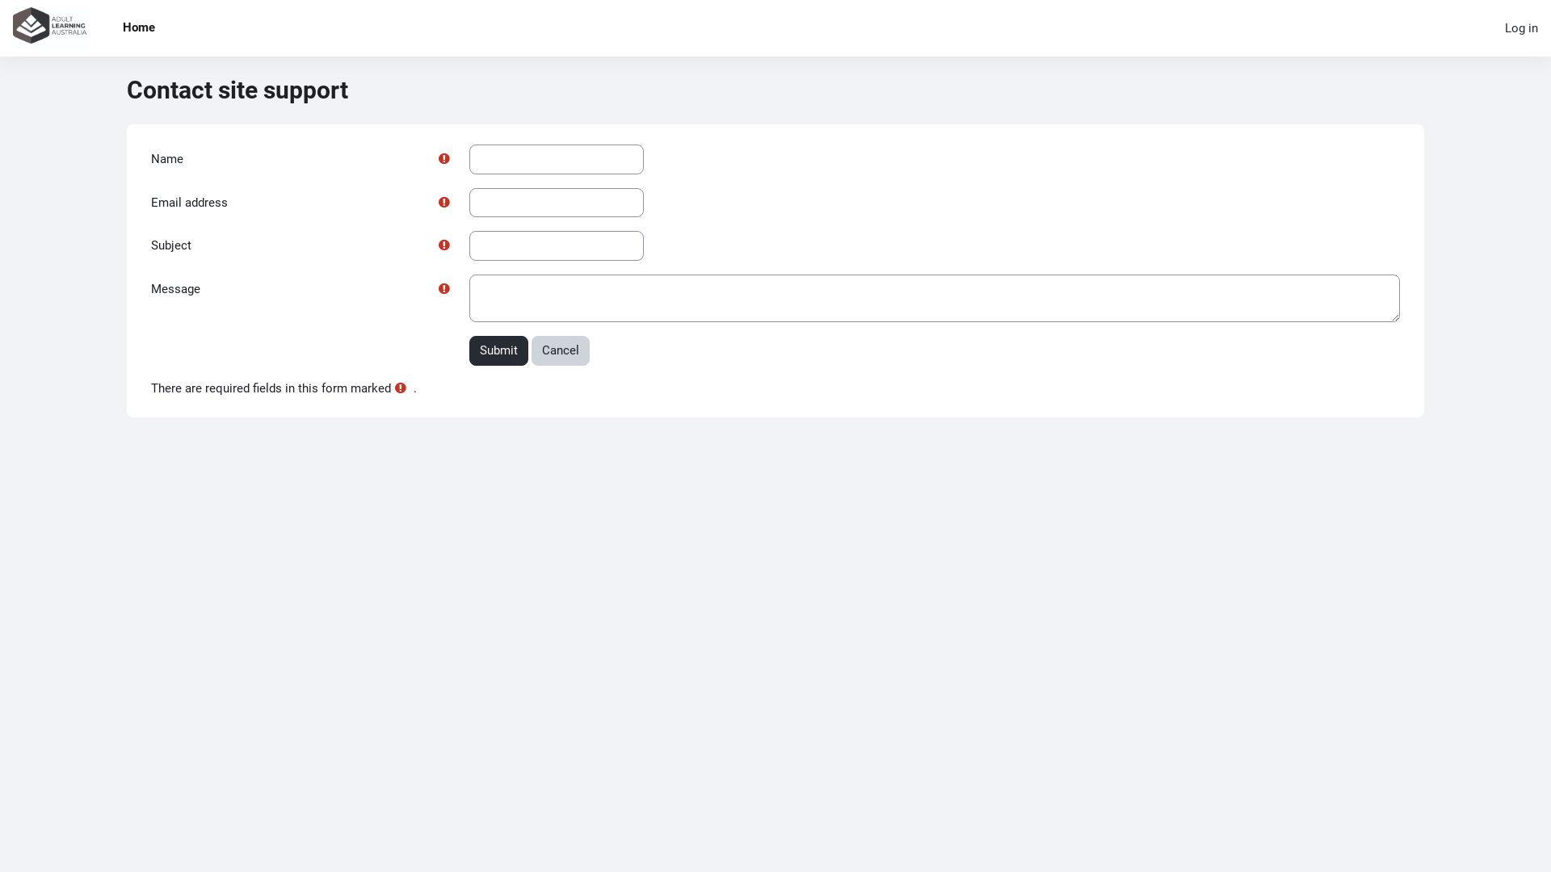  Describe the element at coordinates (448, 203) in the screenshot. I see `Required` at that location.